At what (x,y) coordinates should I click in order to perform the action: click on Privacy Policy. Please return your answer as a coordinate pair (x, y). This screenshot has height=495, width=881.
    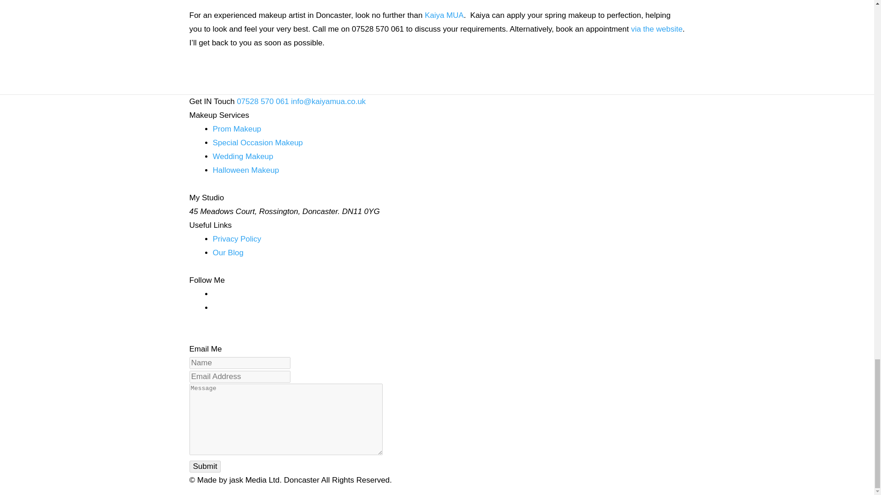
    Looking at the image, I should click on (237, 239).